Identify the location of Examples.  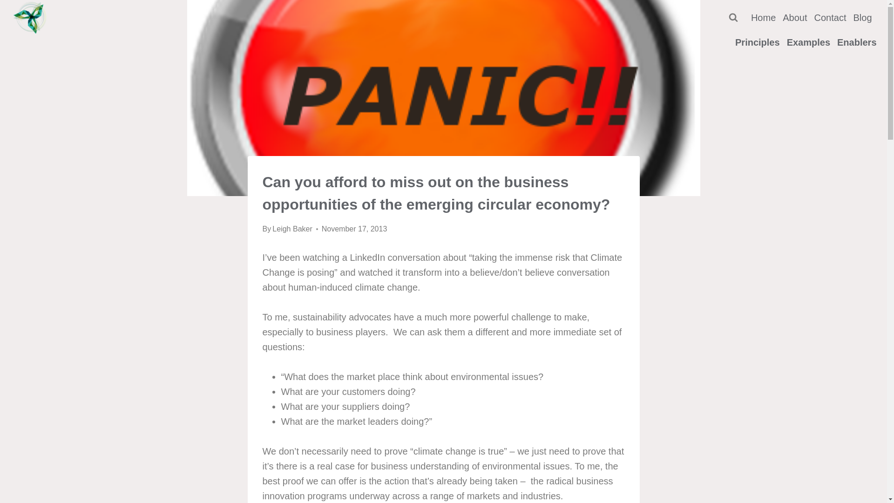
(808, 42).